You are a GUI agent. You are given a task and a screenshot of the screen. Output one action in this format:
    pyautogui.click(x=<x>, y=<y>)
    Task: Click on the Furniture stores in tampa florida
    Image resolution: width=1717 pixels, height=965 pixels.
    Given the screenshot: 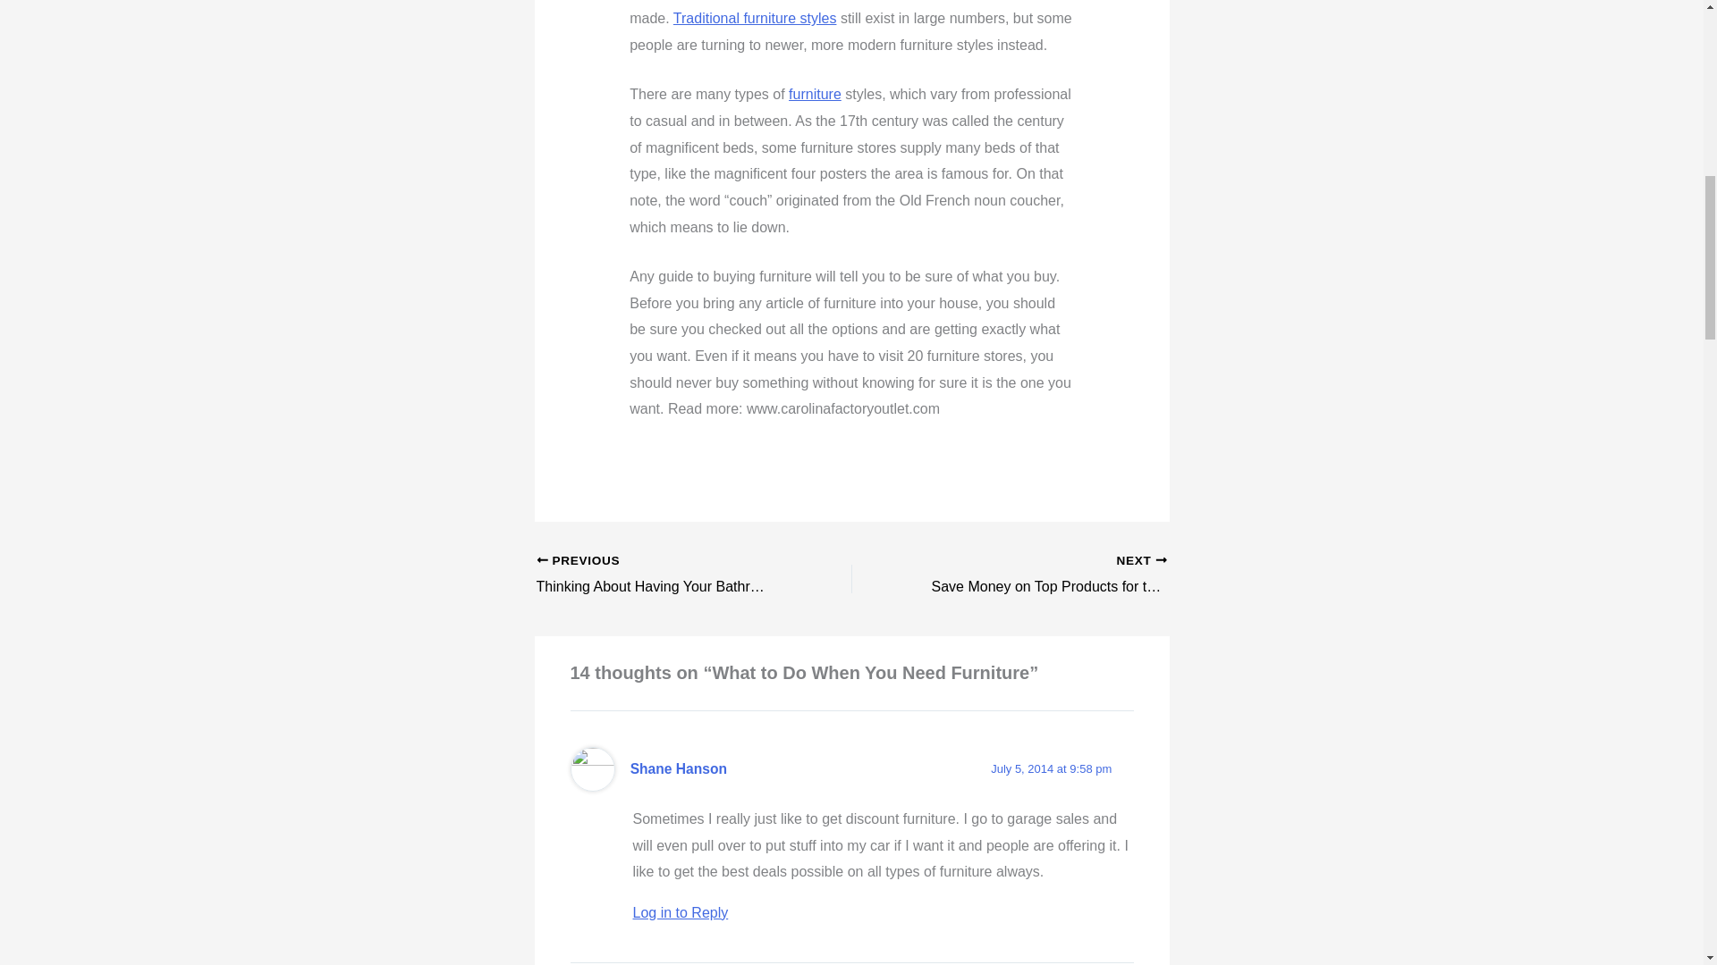 What is the action you would take?
    pyautogui.click(x=755, y=18)
    